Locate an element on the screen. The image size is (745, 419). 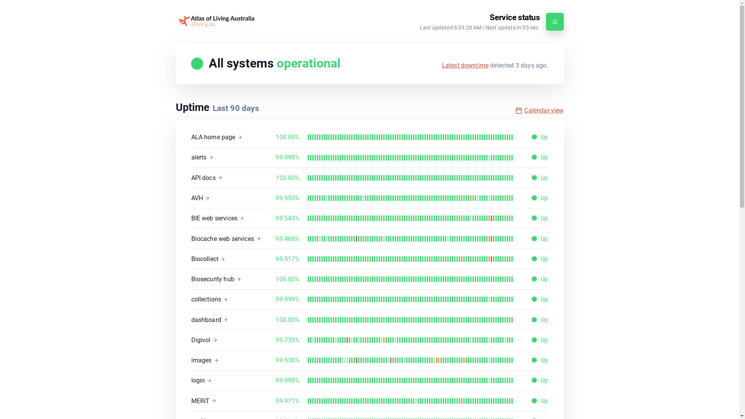
MERIT is located at coordinates (203, 401).